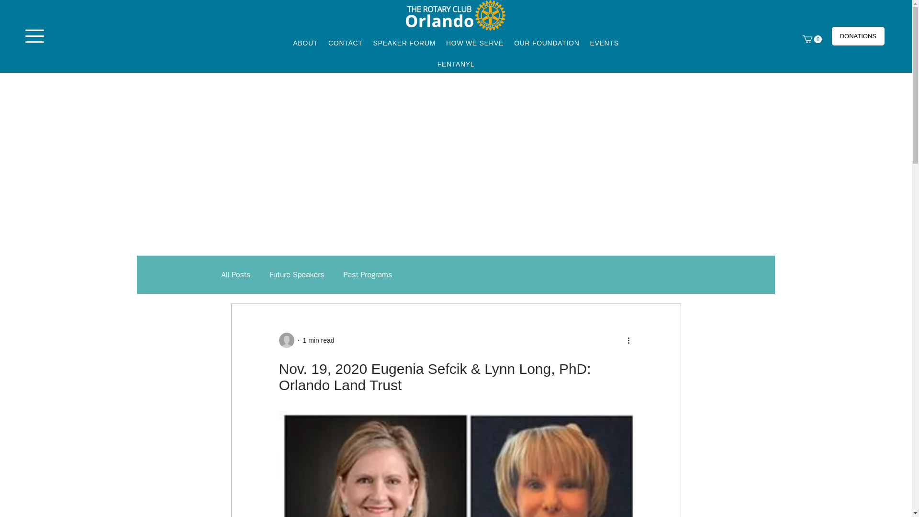  What do you see at coordinates (368, 275) in the screenshot?
I see `Past Programs` at bounding box center [368, 275].